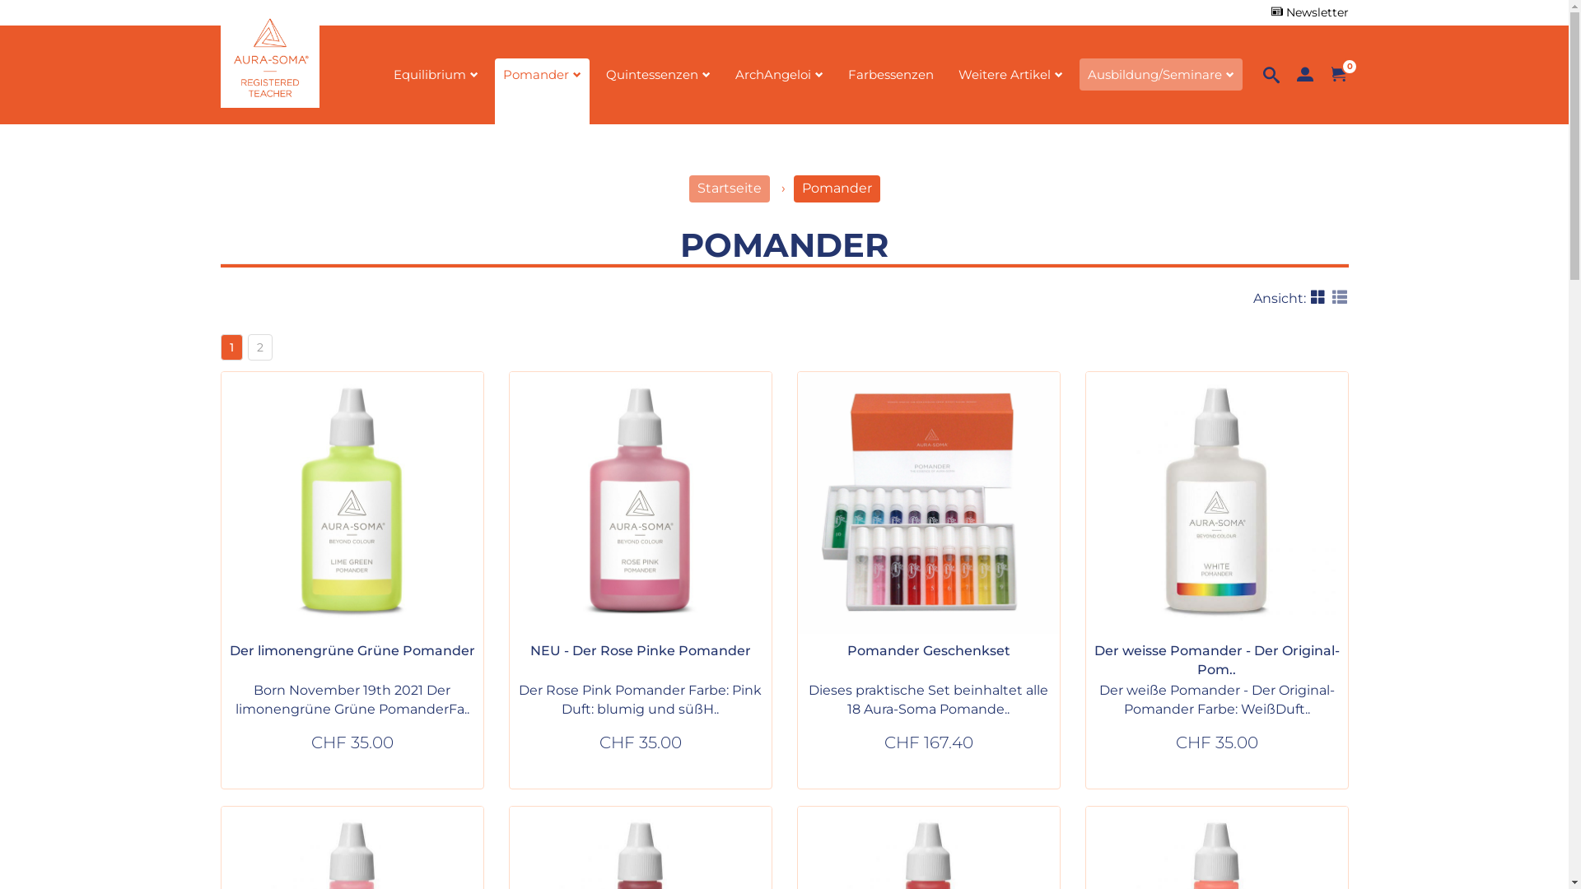 The height and width of the screenshot is (889, 1581). What do you see at coordinates (259, 347) in the screenshot?
I see `2` at bounding box center [259, 347].